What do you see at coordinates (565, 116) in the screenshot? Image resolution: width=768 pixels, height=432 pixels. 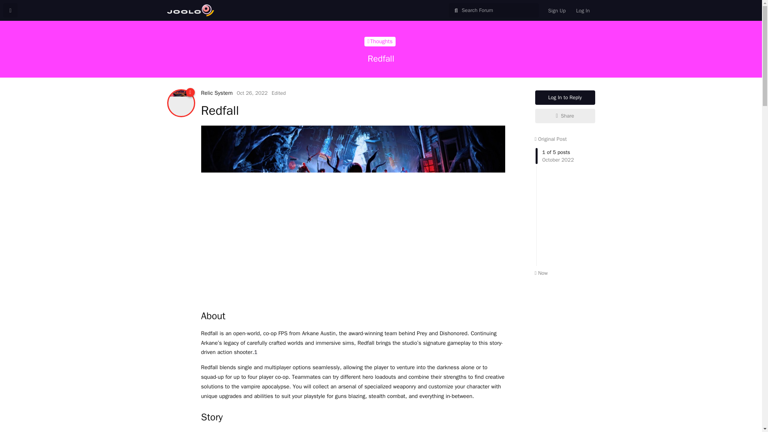 I see `Share` at bounding box center [565, 116].